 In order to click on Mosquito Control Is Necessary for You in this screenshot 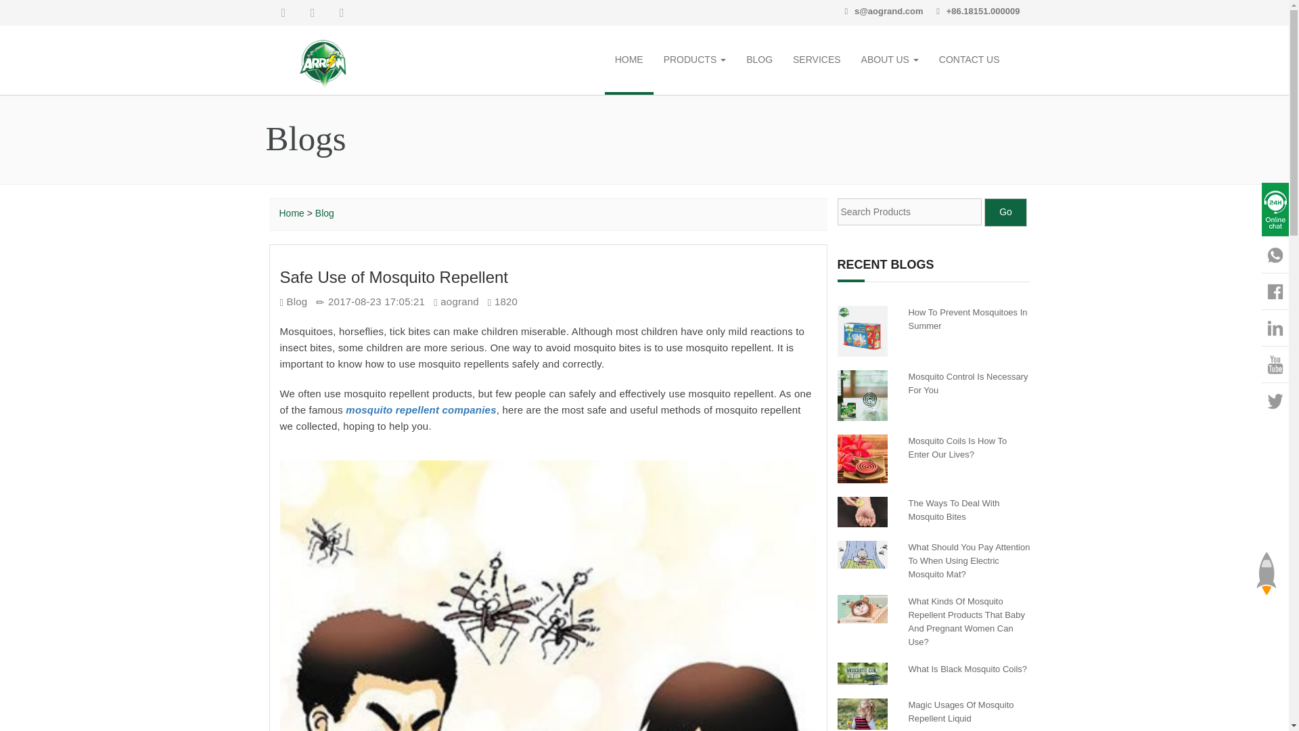, I will do `click(967, 383)`.